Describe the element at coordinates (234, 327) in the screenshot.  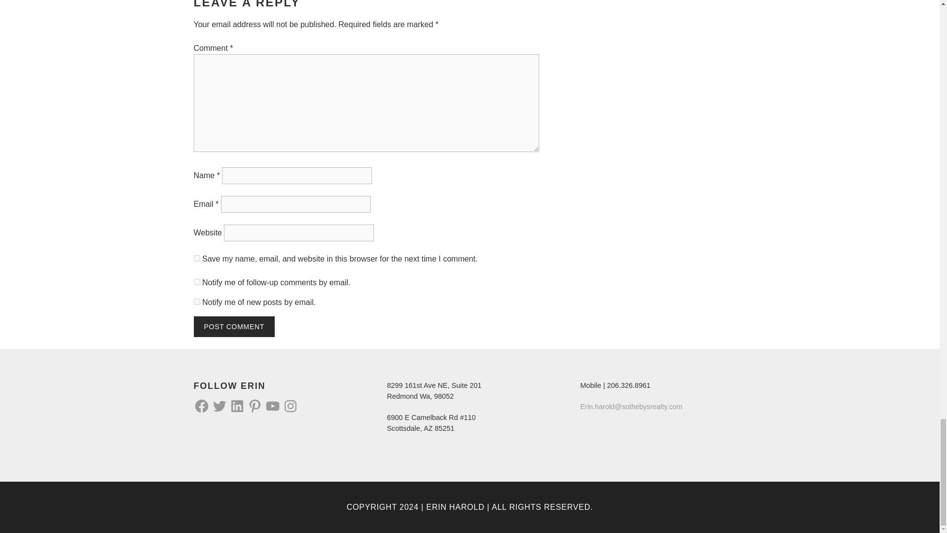
I see `Post Comment` at that location.